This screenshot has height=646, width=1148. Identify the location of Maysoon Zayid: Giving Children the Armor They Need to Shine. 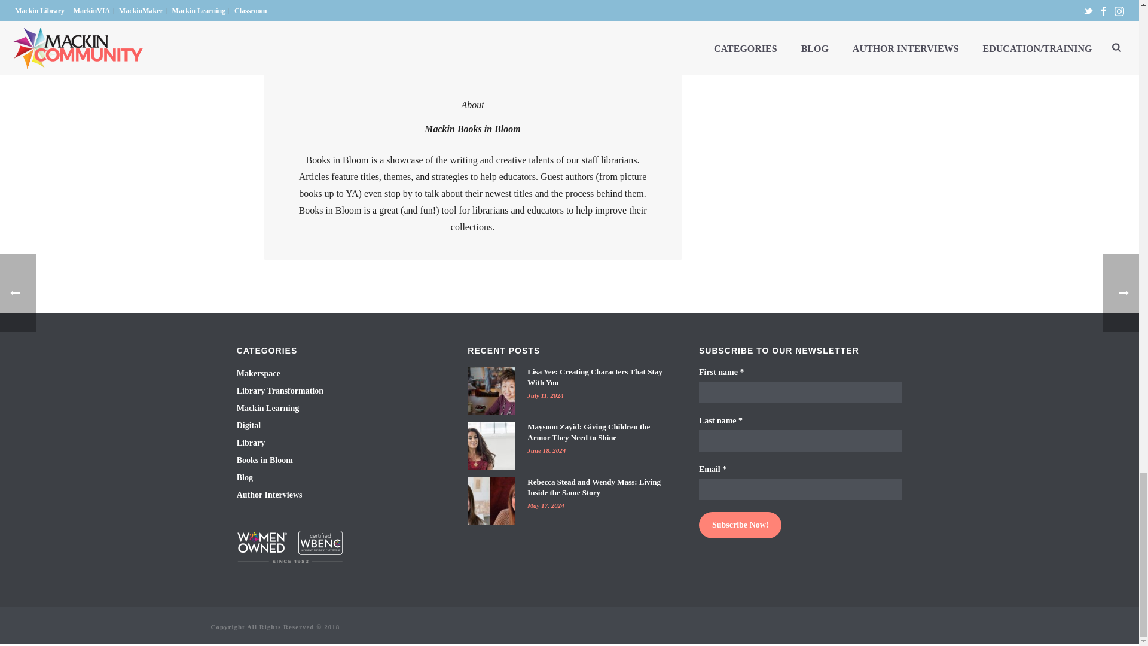
(491, 446).